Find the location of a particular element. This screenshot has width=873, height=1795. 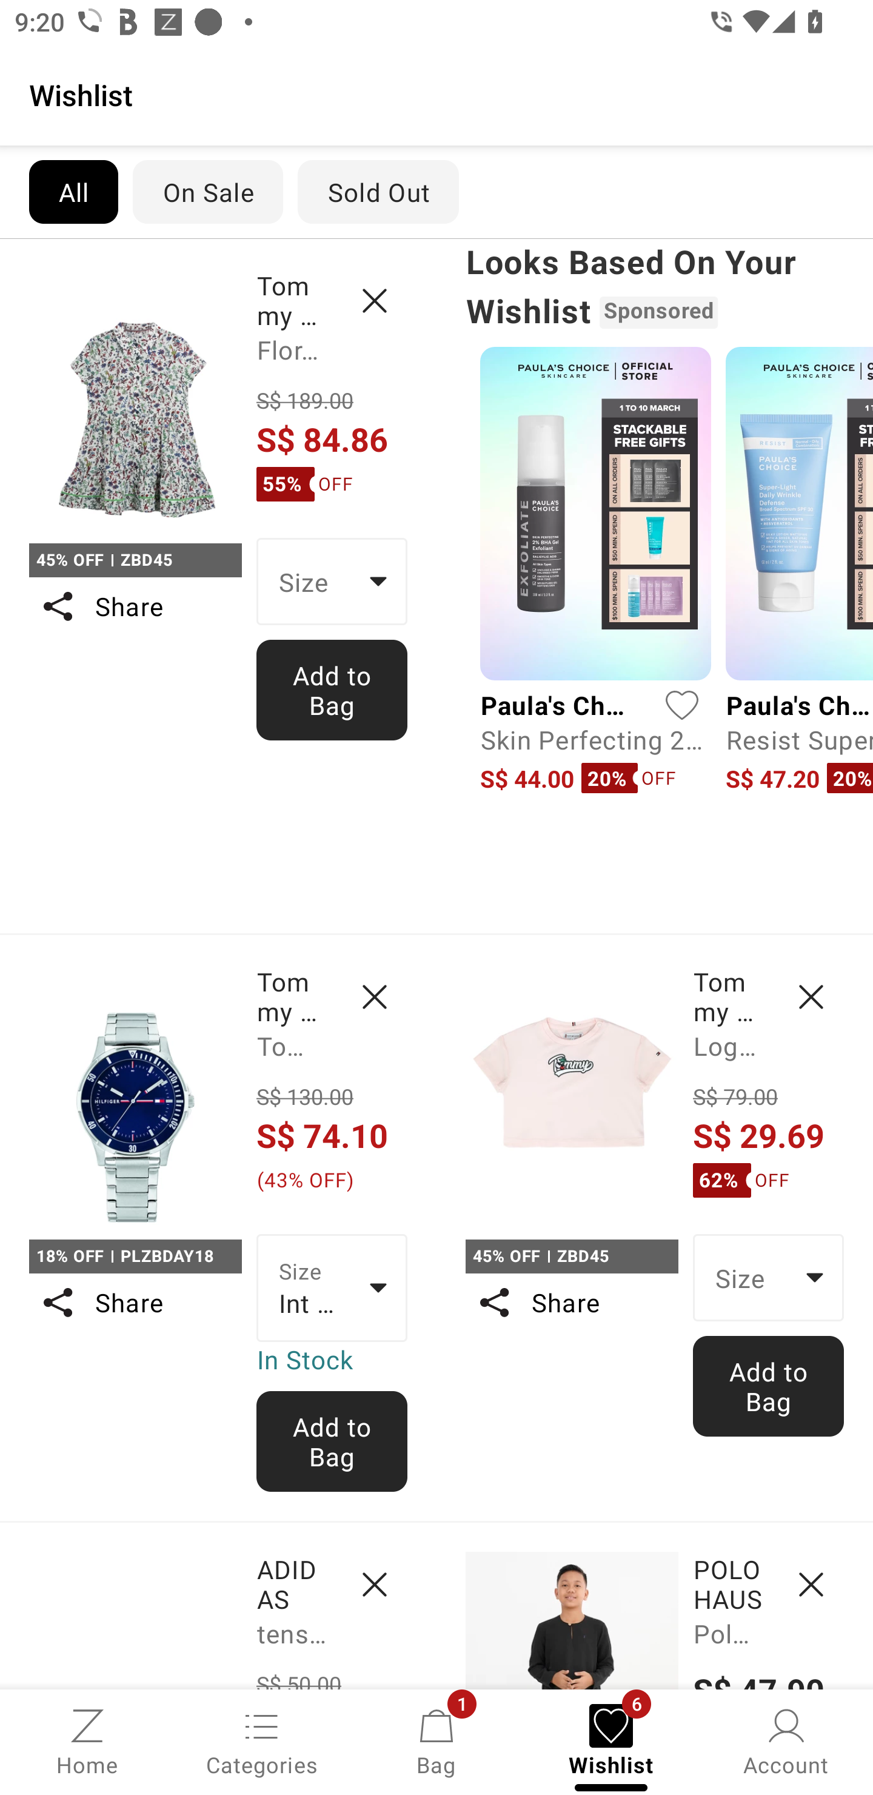

Categories is located at coordinates (262, 1740).